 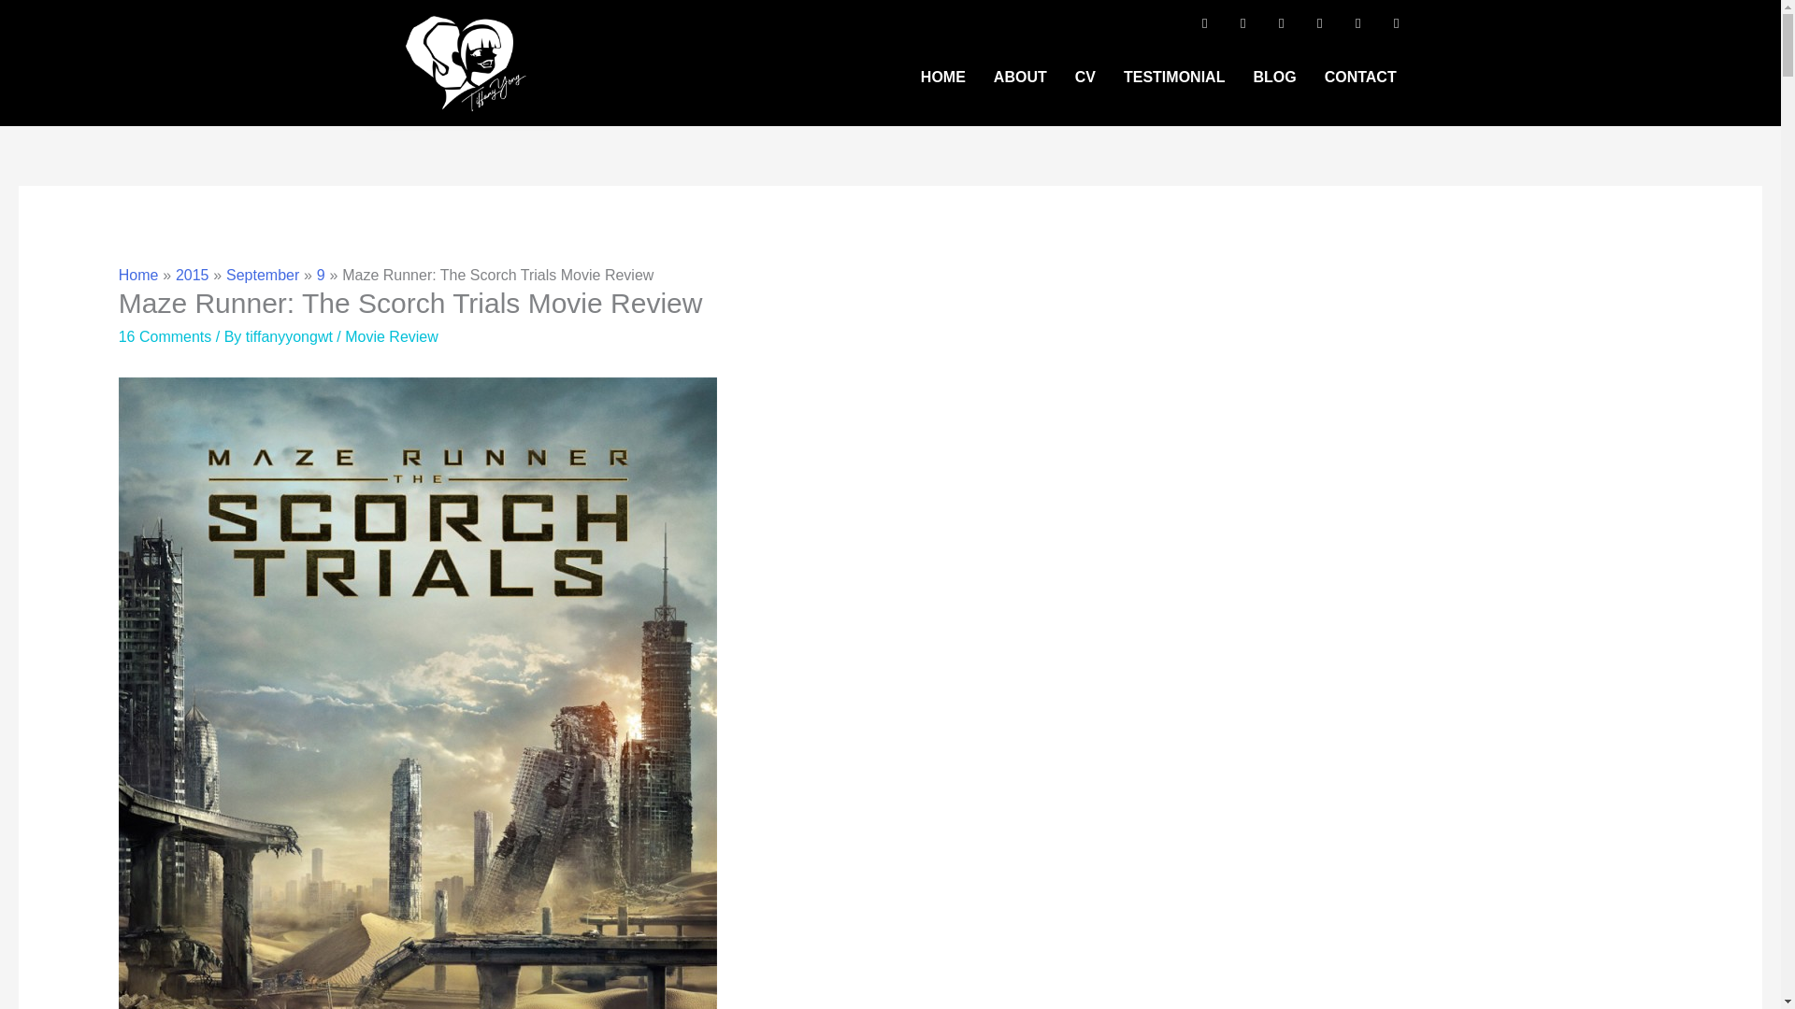 What do you see at coordinates (165, 336) in the screenshot?
I see `16 Comments` at bounding box center [165, 336].